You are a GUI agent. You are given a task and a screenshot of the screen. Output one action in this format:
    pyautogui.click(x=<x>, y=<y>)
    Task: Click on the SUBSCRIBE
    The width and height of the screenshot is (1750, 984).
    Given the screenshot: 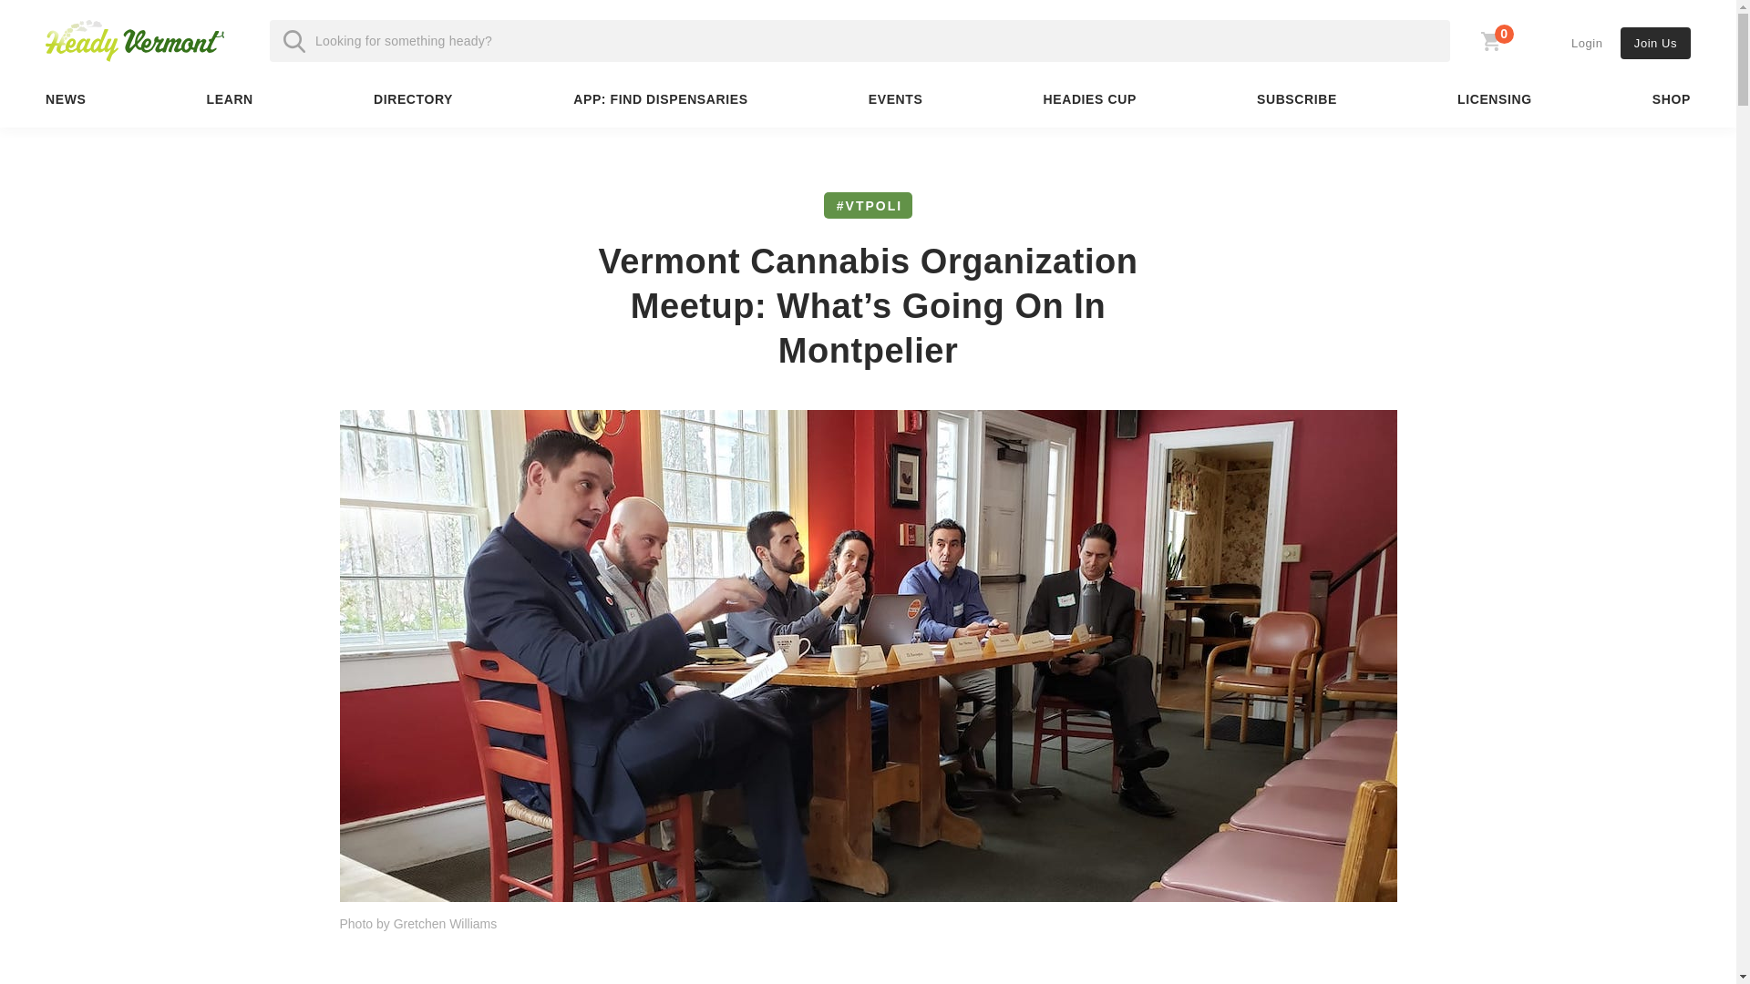 What is the action you would take?
    pyautogui.click(x=1296, y=99)
    